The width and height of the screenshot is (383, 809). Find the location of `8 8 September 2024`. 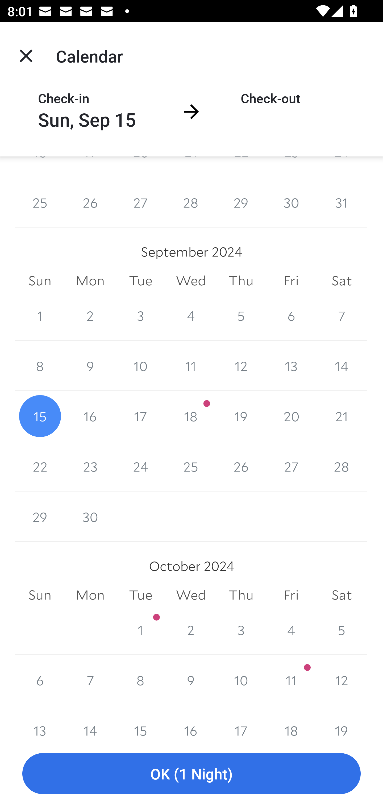

8 8 September 2024 is located at coordinates (40, 366).